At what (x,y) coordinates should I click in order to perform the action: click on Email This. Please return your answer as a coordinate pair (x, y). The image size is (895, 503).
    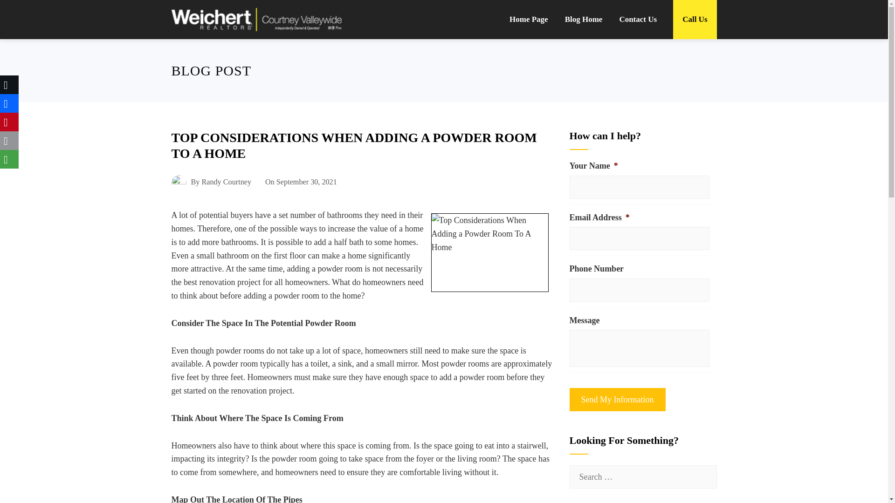
    Looking at the image, I should click on (9, 140).